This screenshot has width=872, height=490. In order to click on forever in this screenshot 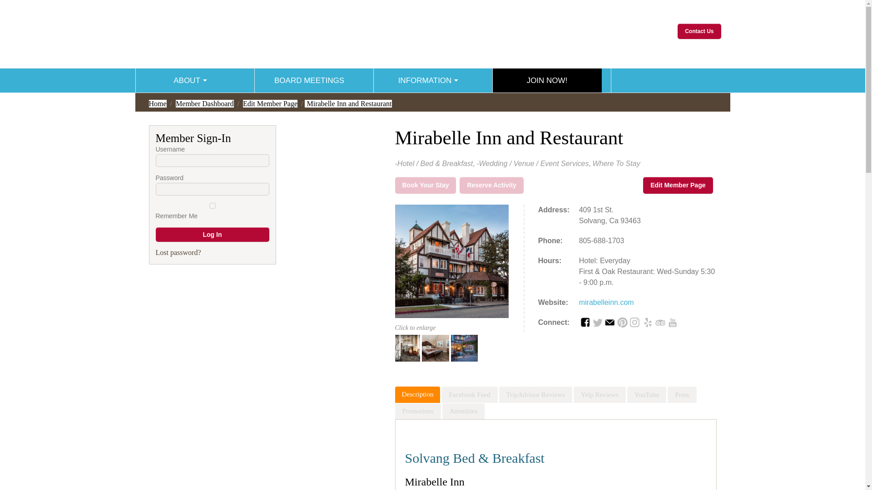, I will do `click(212, 206)`.